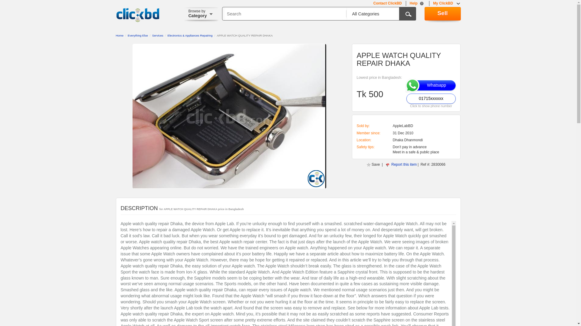  Describe the element at coordinates (203, 14) in the screenshot. I see `Browse by Category` at that location.